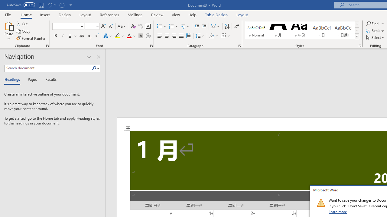 Image resolution: width=387 pixels, height=217 pixels. Describe the element at coordinates (167, 36) in the screenshot. I see `Center` at that location.